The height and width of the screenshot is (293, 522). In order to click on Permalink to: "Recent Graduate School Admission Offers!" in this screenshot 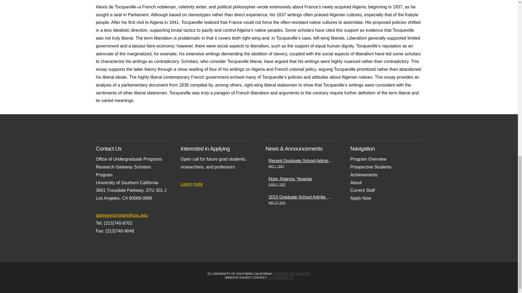, I will do `click(301, 163)`.